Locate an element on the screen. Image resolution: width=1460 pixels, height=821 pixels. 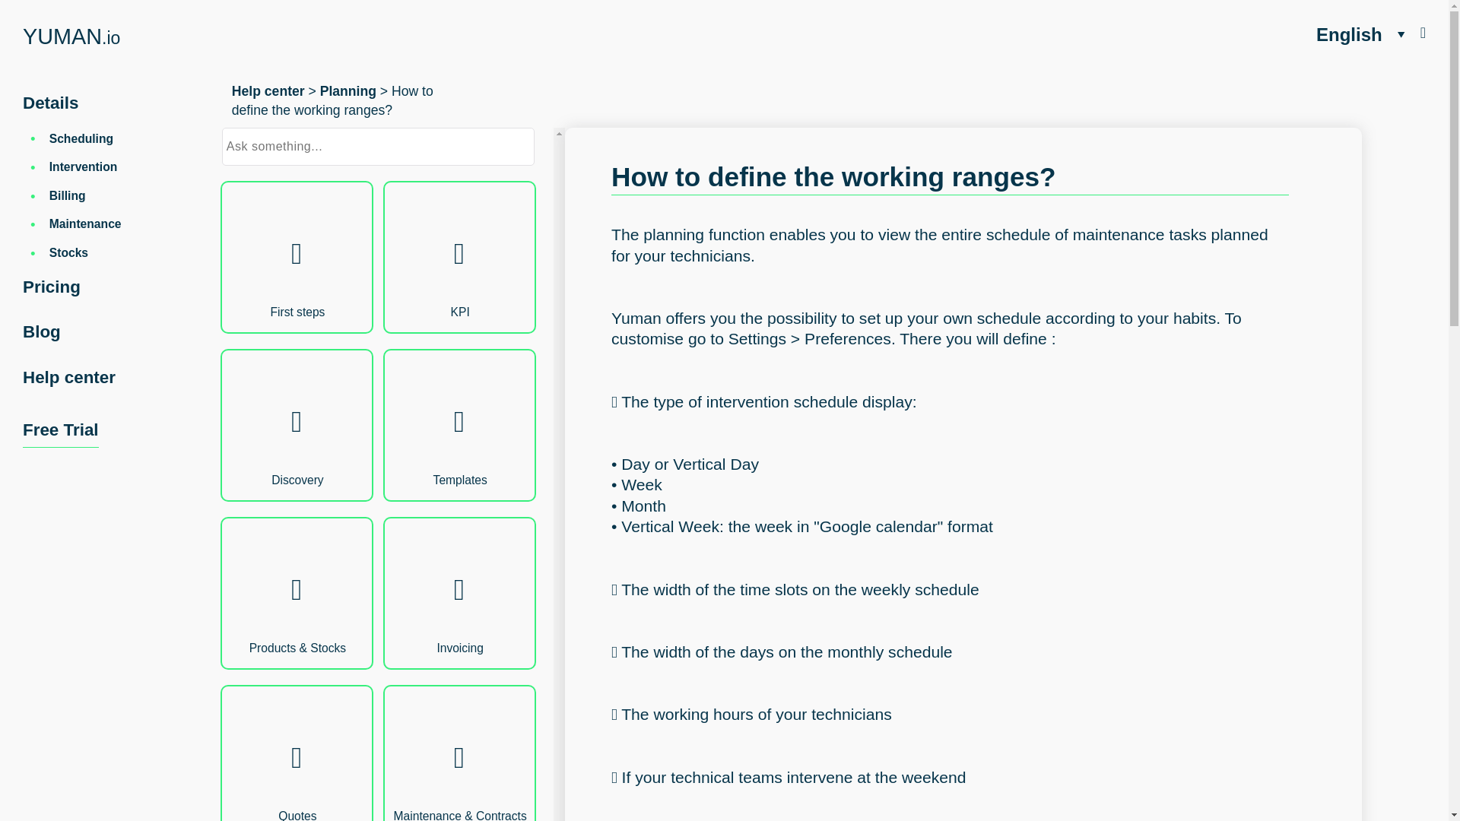
Details is located at coordinates (50, 103).